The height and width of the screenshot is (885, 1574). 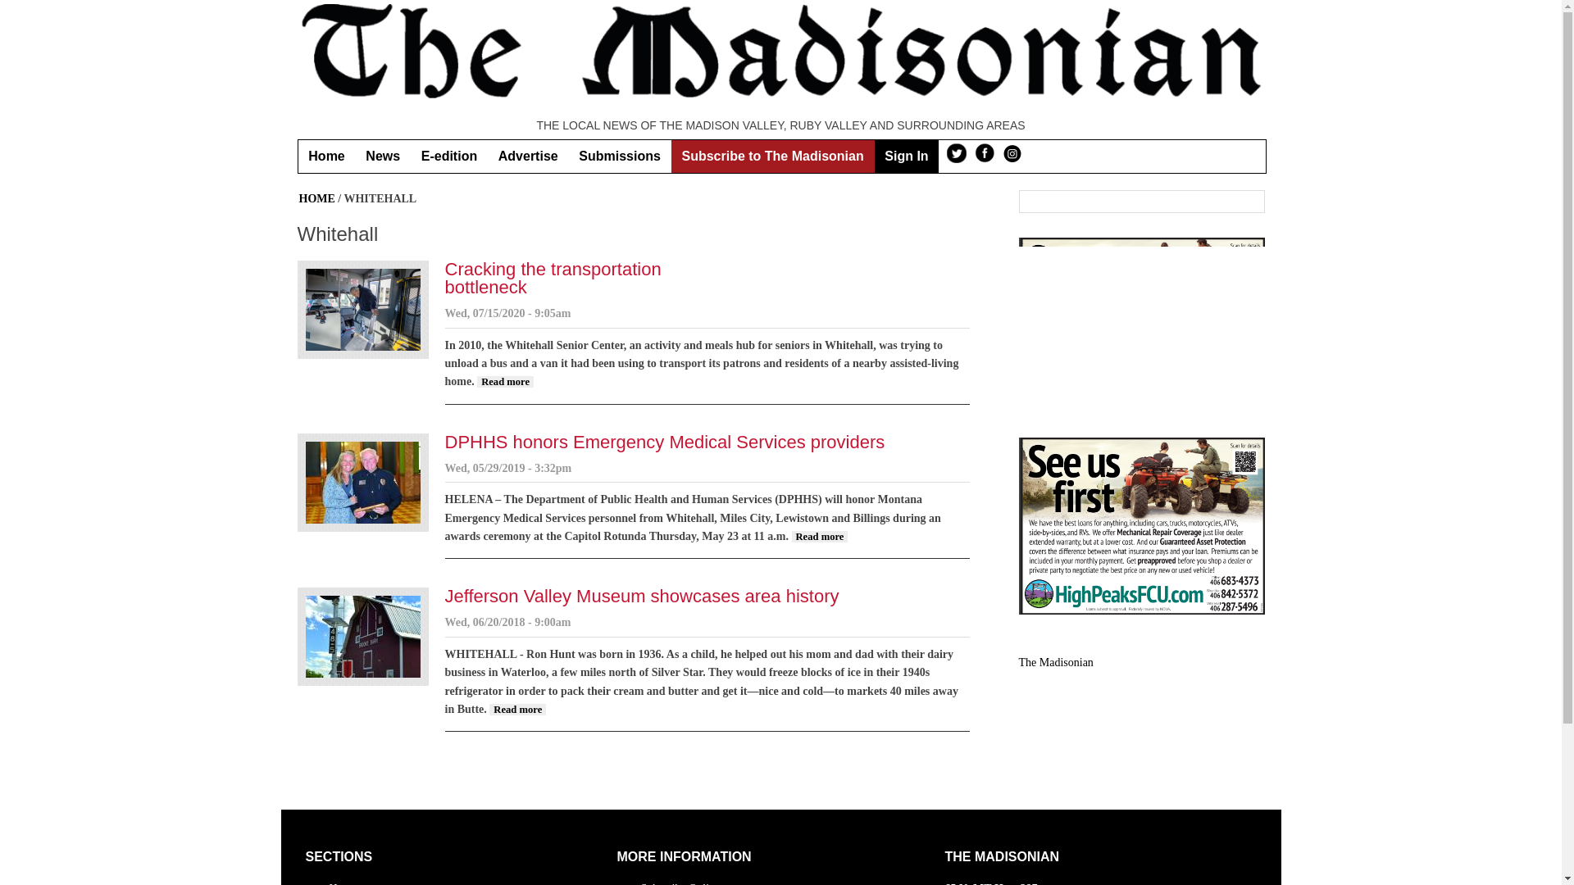 I want to click on DPHHS honors Emergency  Medical Services providers, so click(x=820, y=537).